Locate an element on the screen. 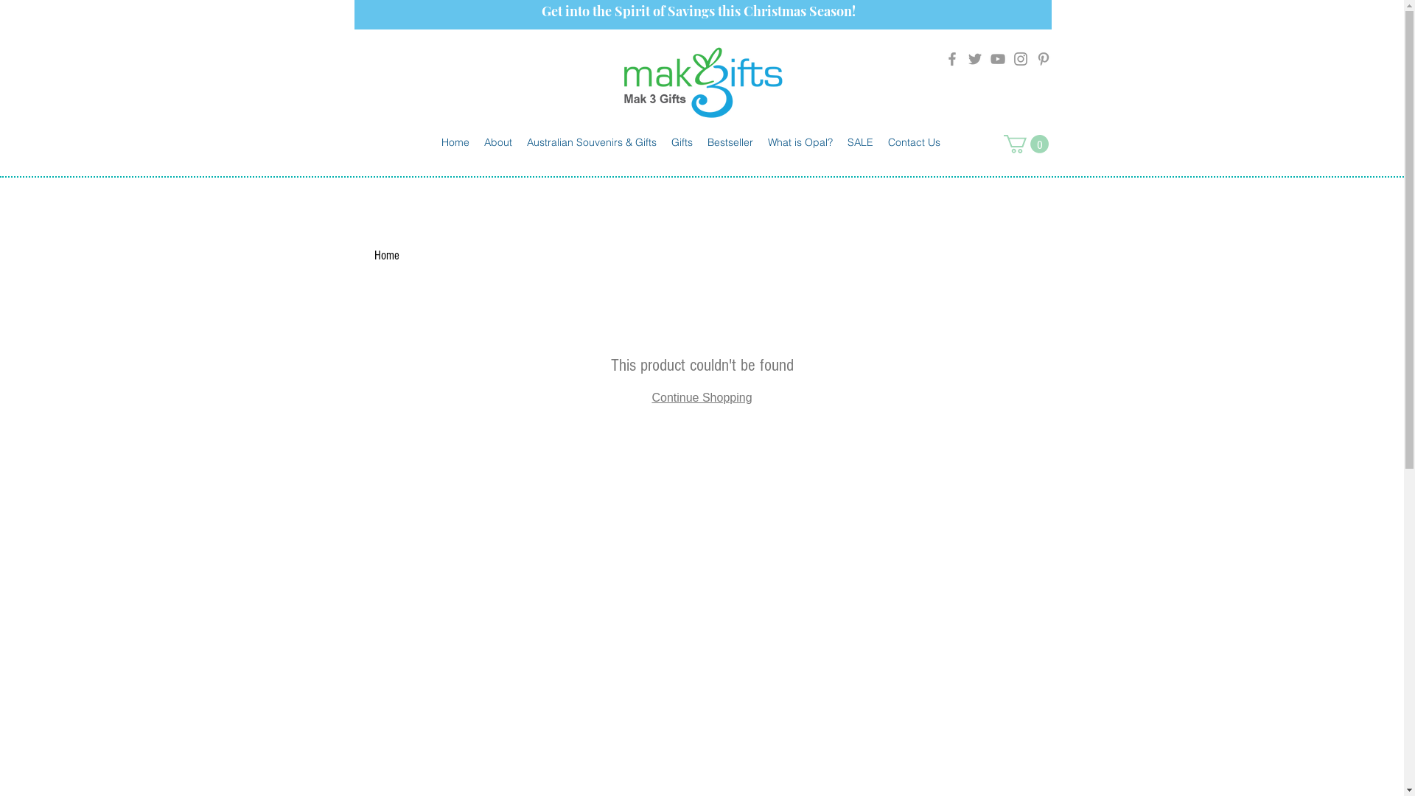 This screenshot has width=1415, height=796. Continue Shopping is located at coordinates (702, 398).